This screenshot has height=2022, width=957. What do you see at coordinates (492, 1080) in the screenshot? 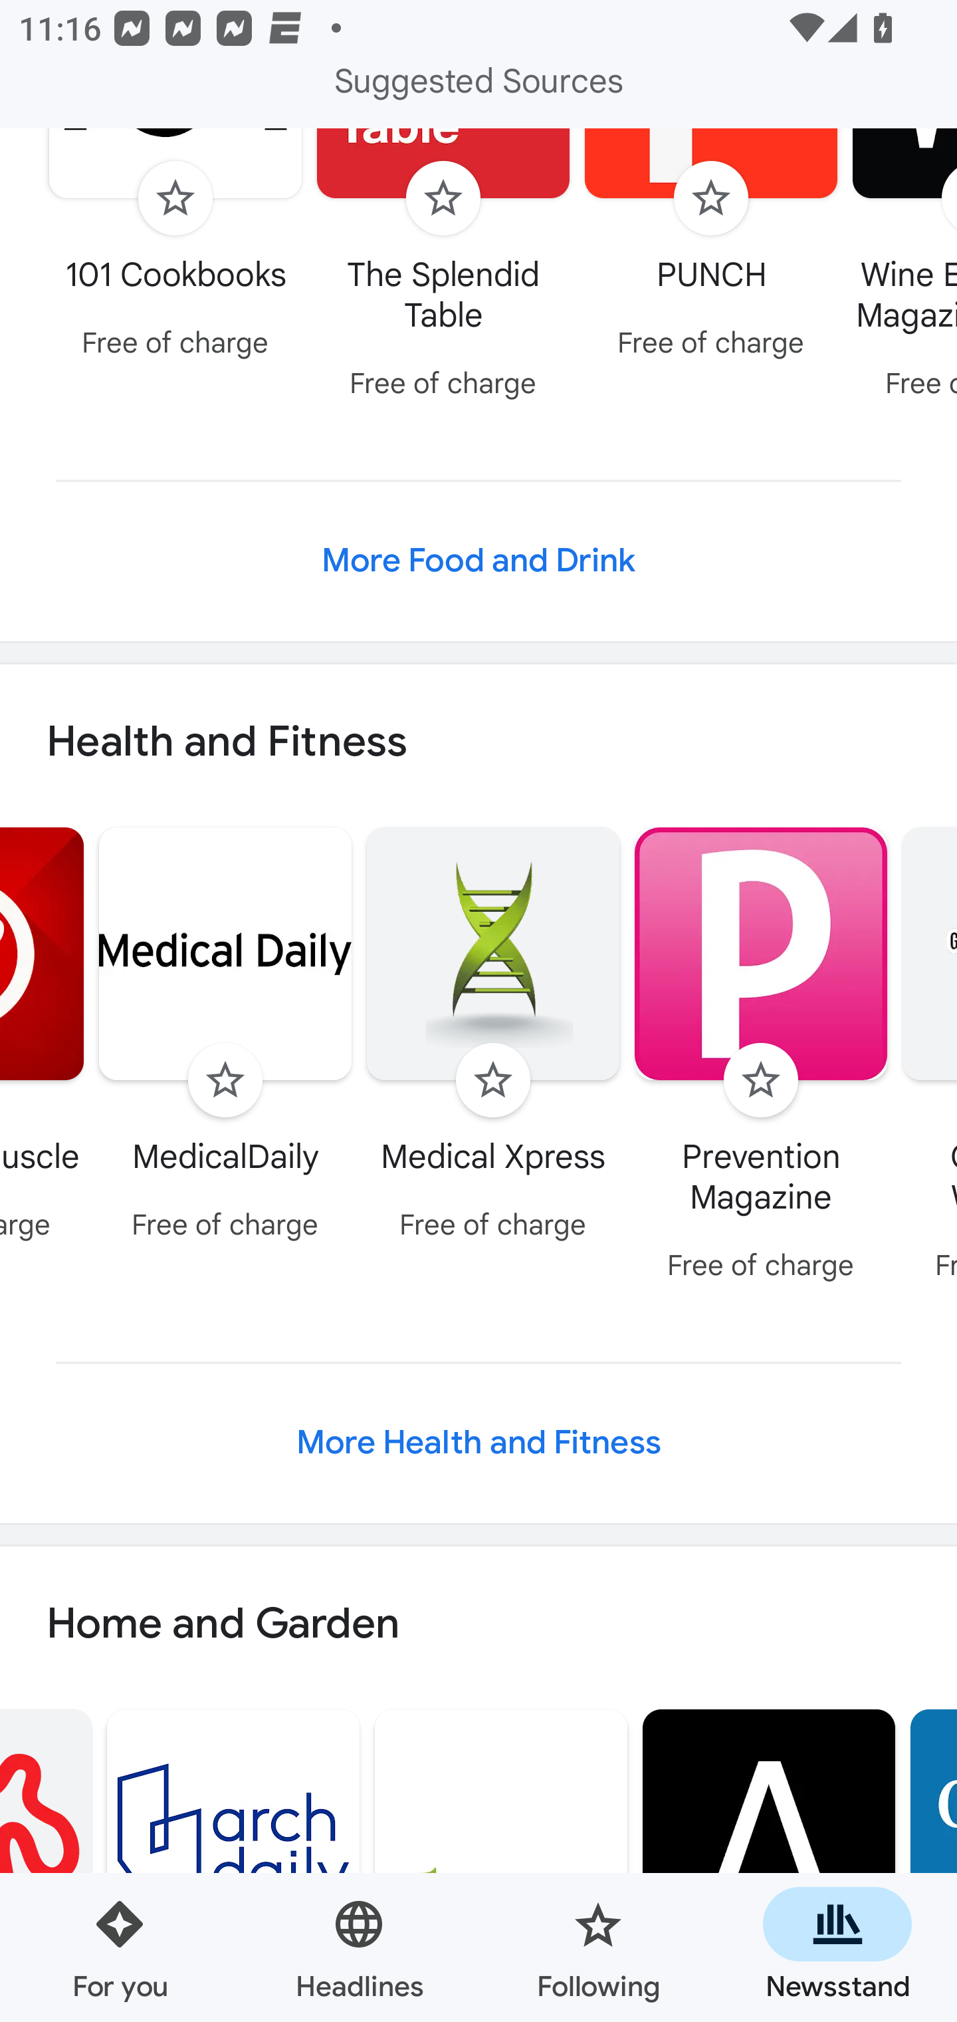
I see `Follow` at bounding box center [492, 1080].